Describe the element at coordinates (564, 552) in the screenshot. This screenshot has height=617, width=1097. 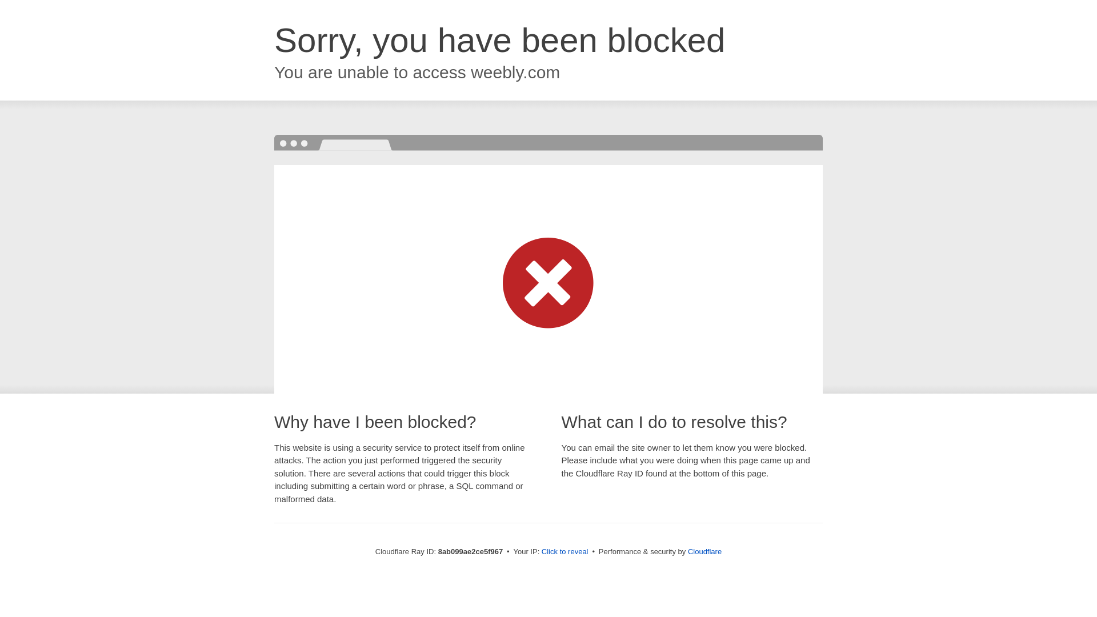
I see `Click to reveal` at that location.